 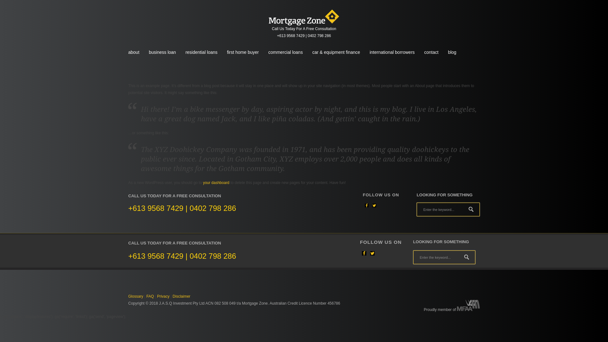 What do you see at coordinates (162, 53) in the screenshot?
I see `business loan` at bounding box center [162, 53].